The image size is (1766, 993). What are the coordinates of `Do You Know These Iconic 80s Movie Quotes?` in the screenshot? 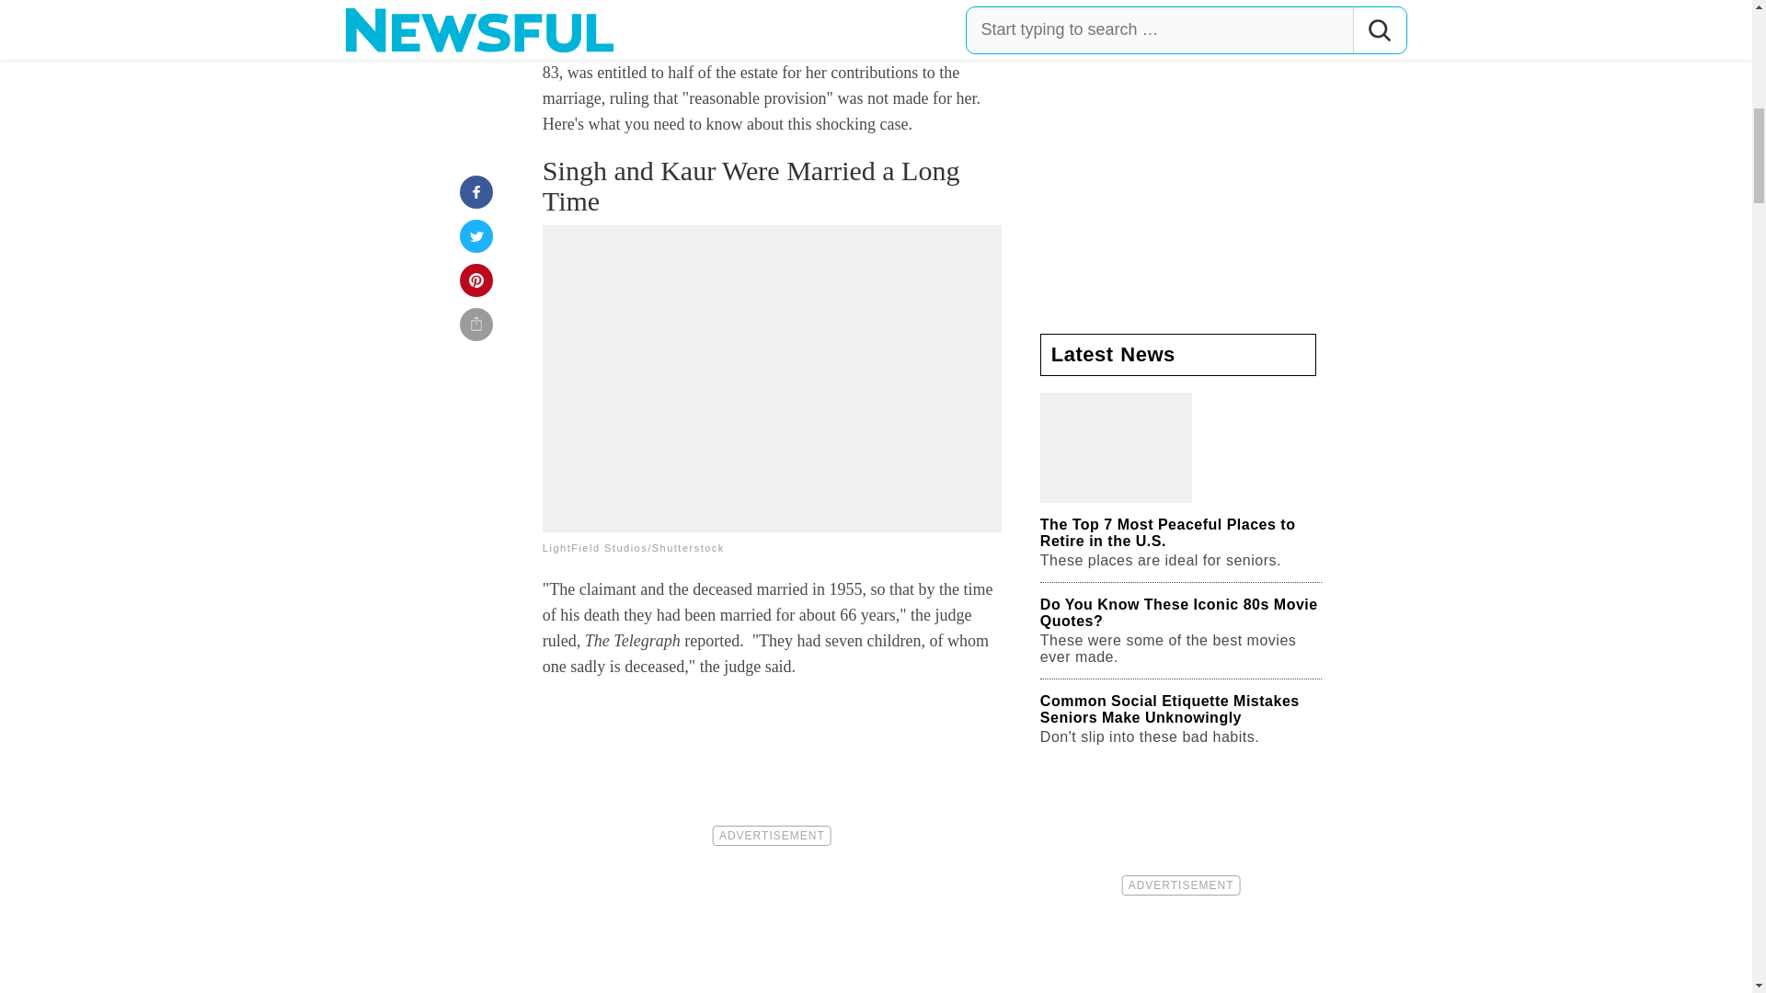 It's located at (1180, 631).